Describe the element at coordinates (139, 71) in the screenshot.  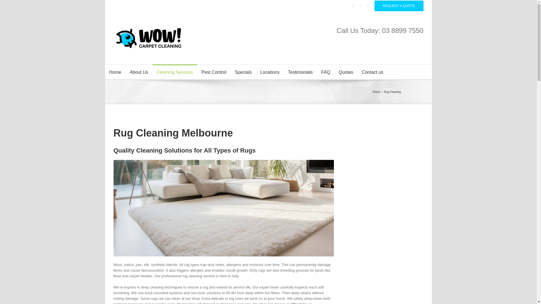
I see `About Us` at that location.